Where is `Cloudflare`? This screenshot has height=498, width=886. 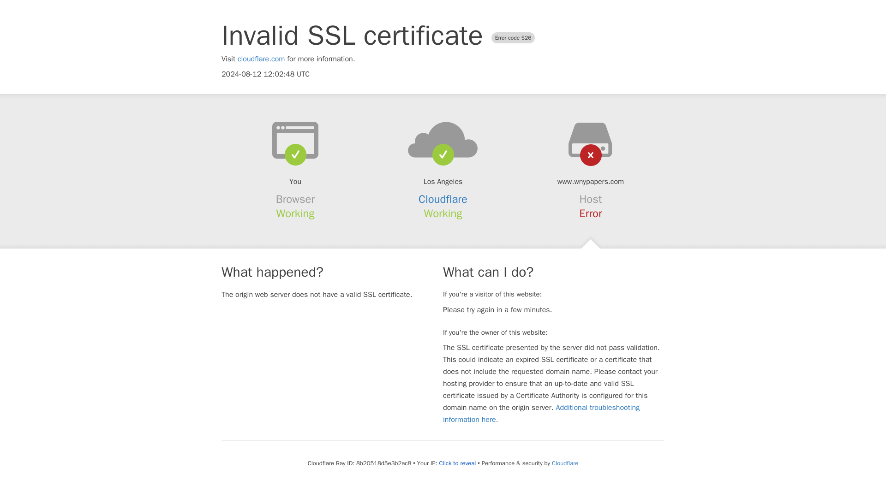
Cloudflare is located at coordinates (443, 199).